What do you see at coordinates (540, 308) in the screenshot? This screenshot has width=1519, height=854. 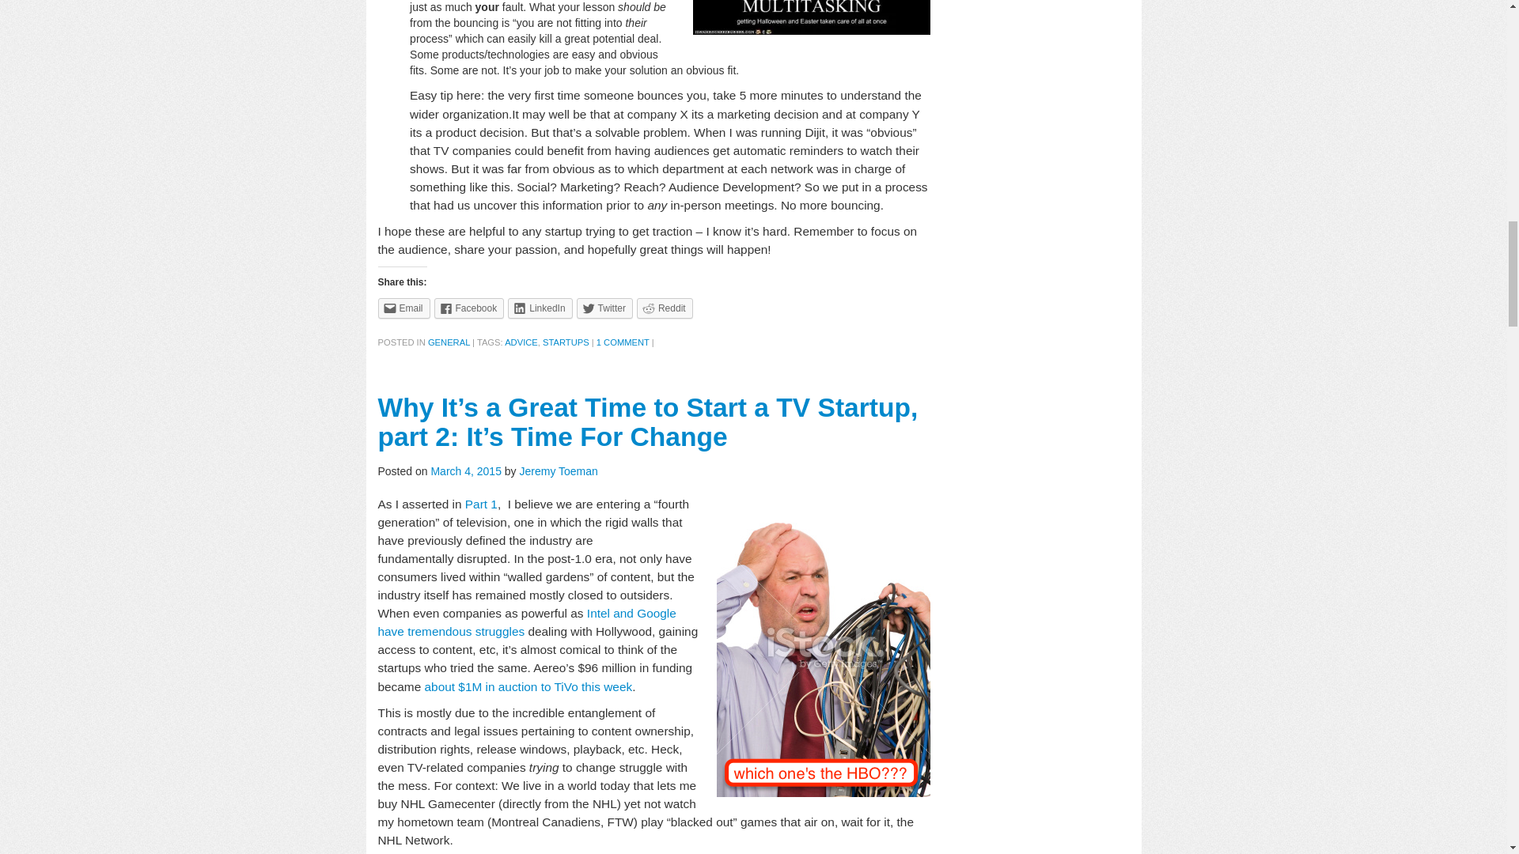 I see `LinkedIn` at bounding box center [540, 308].